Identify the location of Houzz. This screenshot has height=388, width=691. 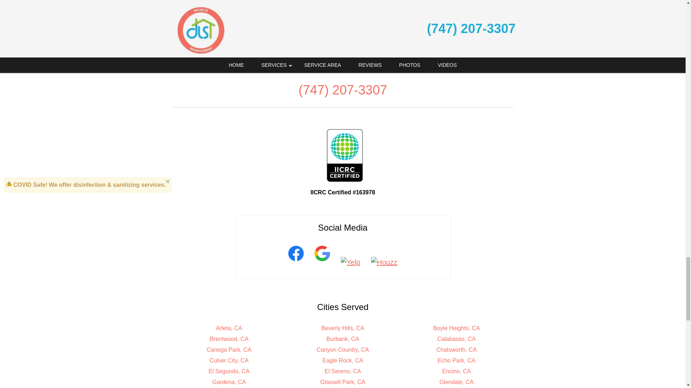
(384, 262).